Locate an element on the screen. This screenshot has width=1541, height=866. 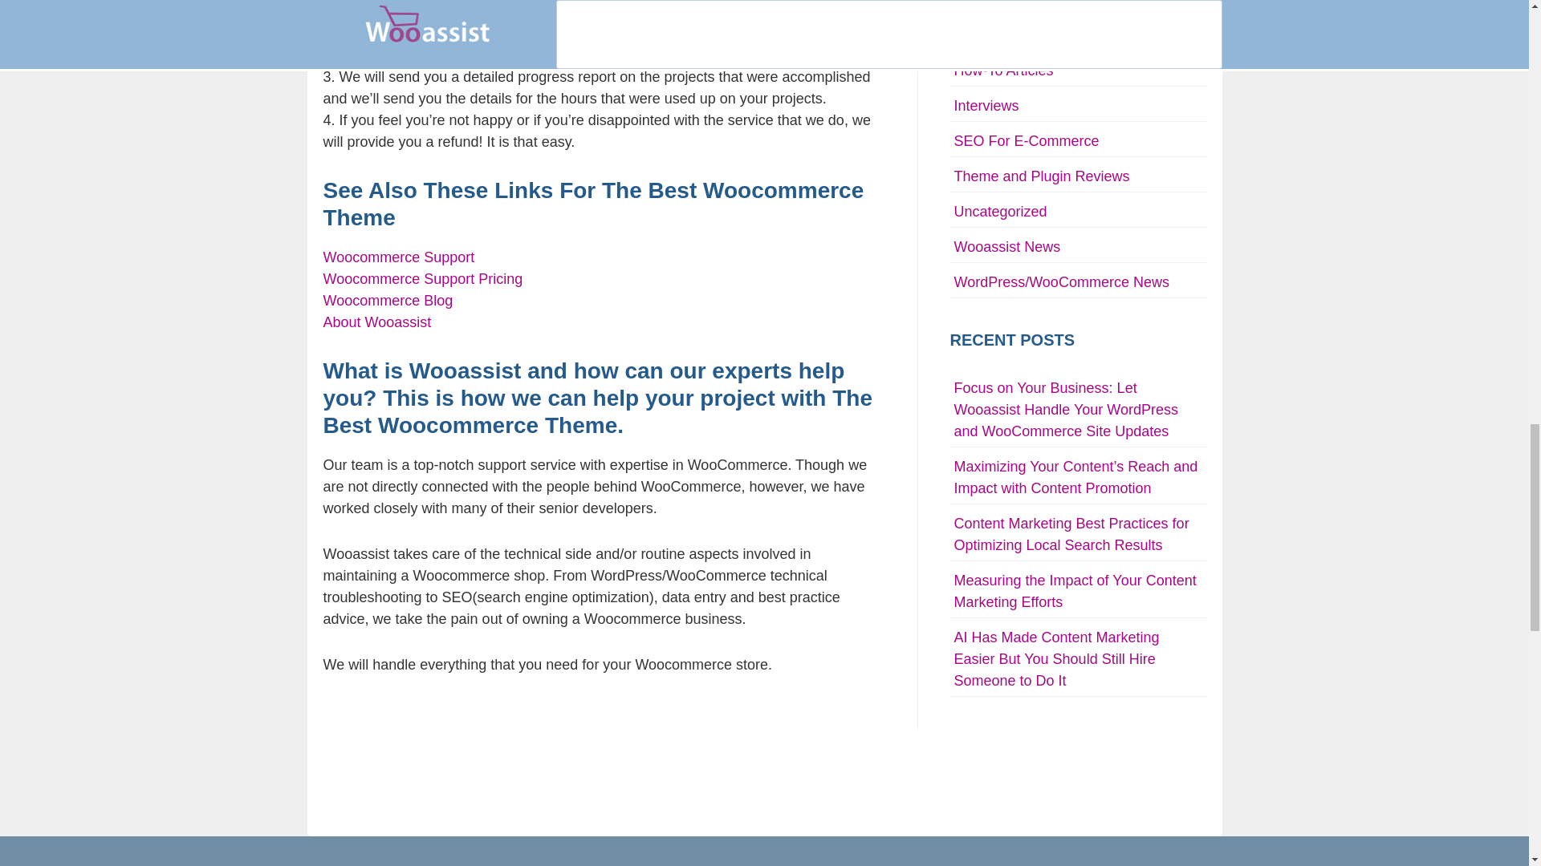
Woocommerce Blog is located at coordinates (387, 300).